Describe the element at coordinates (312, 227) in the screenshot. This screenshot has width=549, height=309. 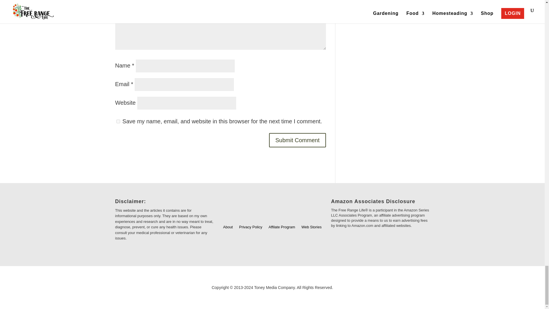
I see `Web Stories` at that location.